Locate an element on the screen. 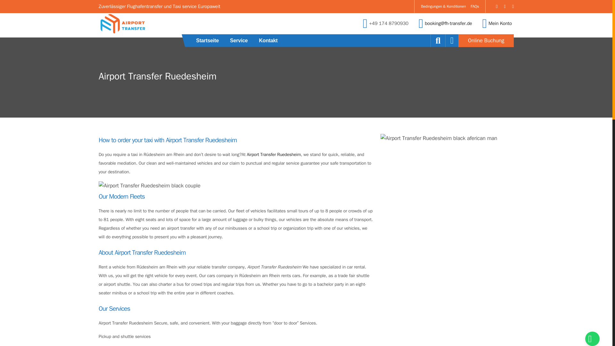 Image resolution: width=615 pixels, height=346 pixels. Mein Konto is located at coordinates (500, 23).